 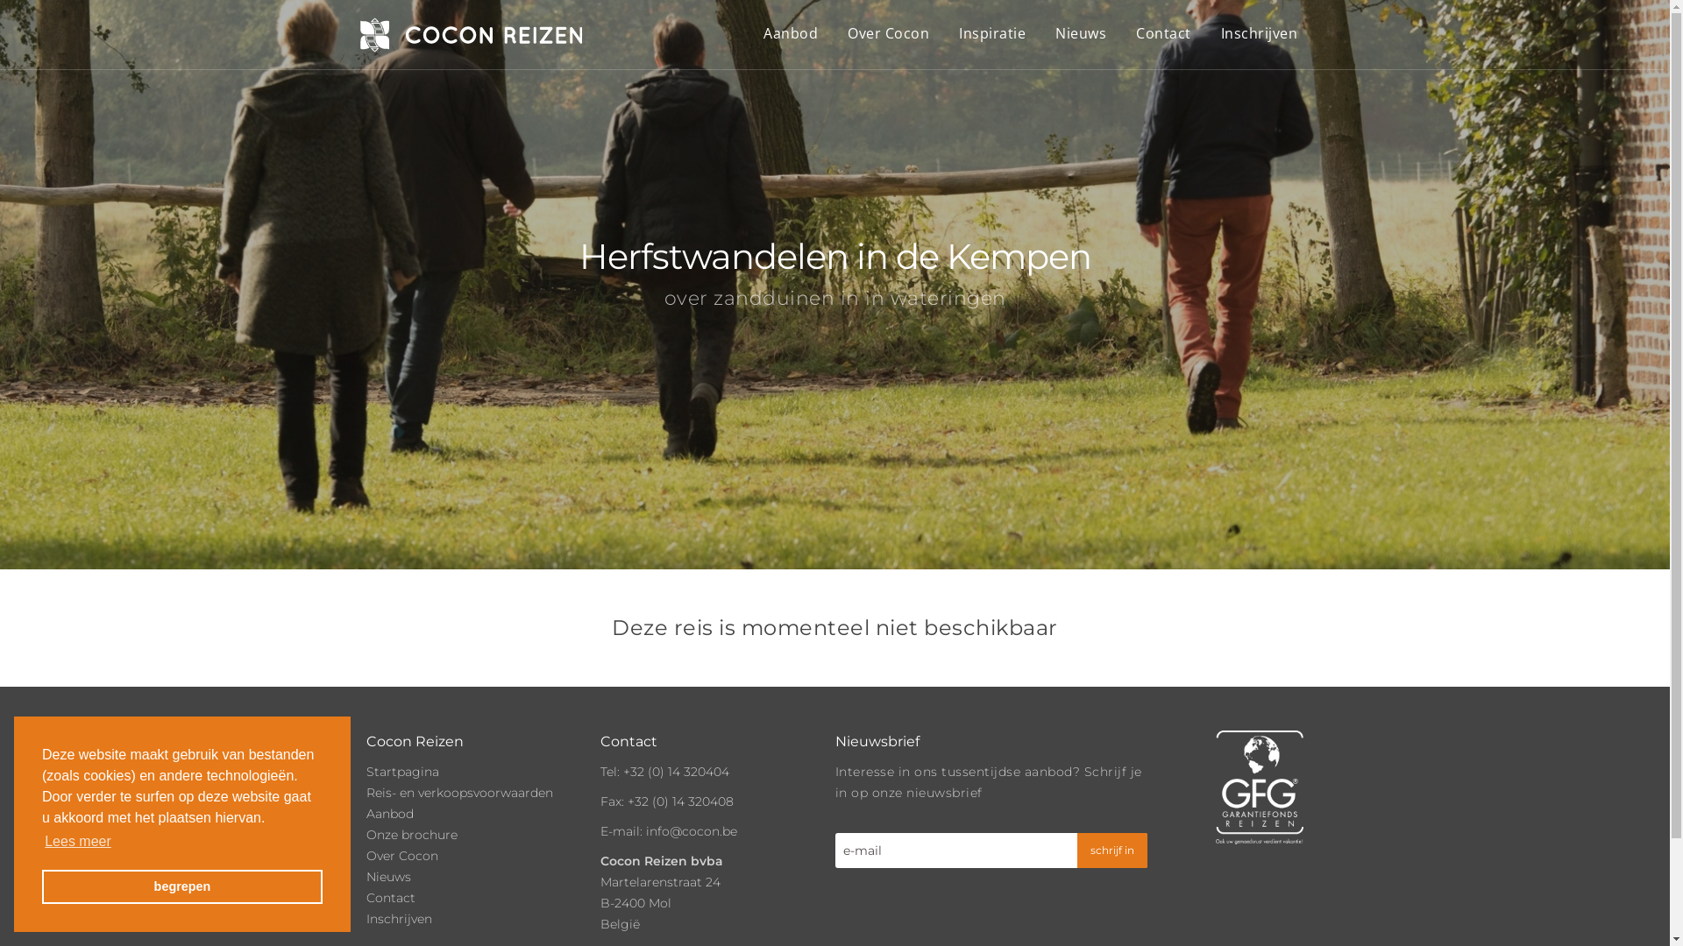 I want to click on begrepen, so click(x=182, y=886).